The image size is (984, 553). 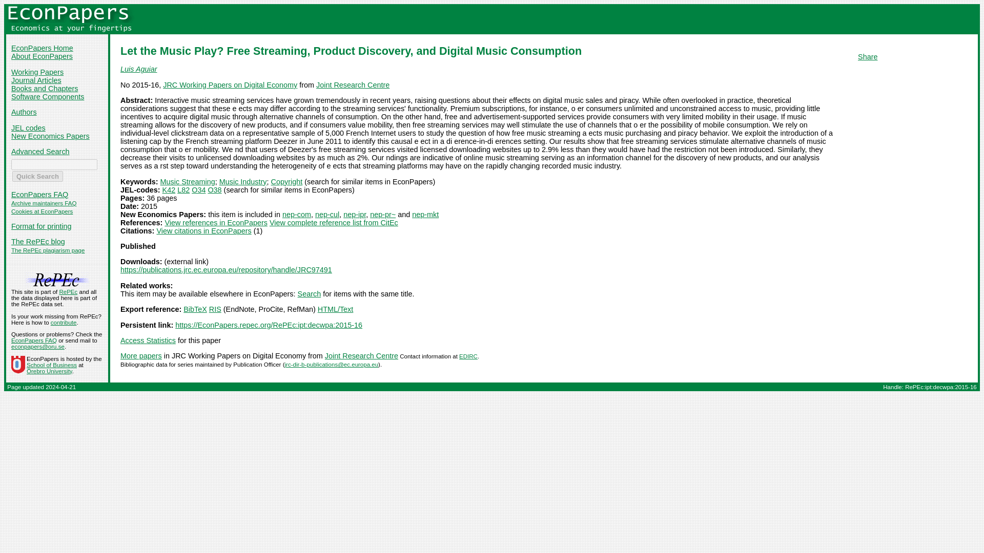 What do you see at coordinates (243, 181) in the screenshot?
I see `Music Industry` at bounding box center [243, 181].